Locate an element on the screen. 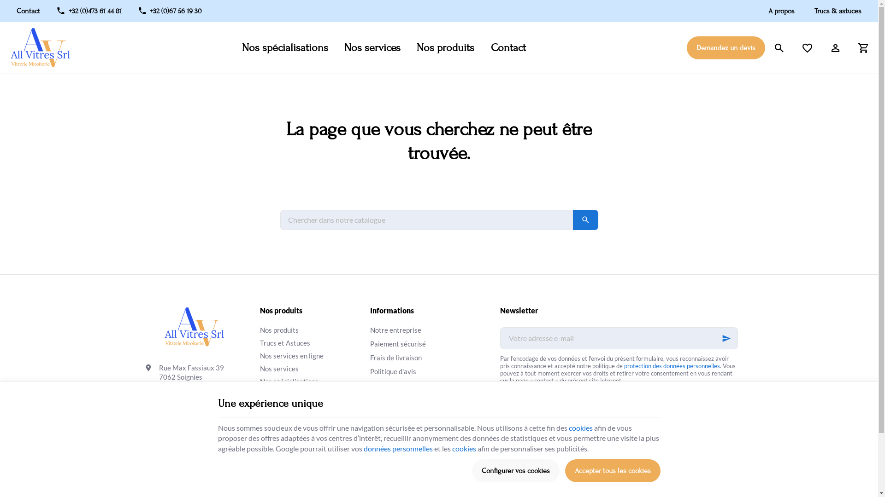 This screenshot has width=885, height=497. Nos produits is located at coordinates (309, 330).